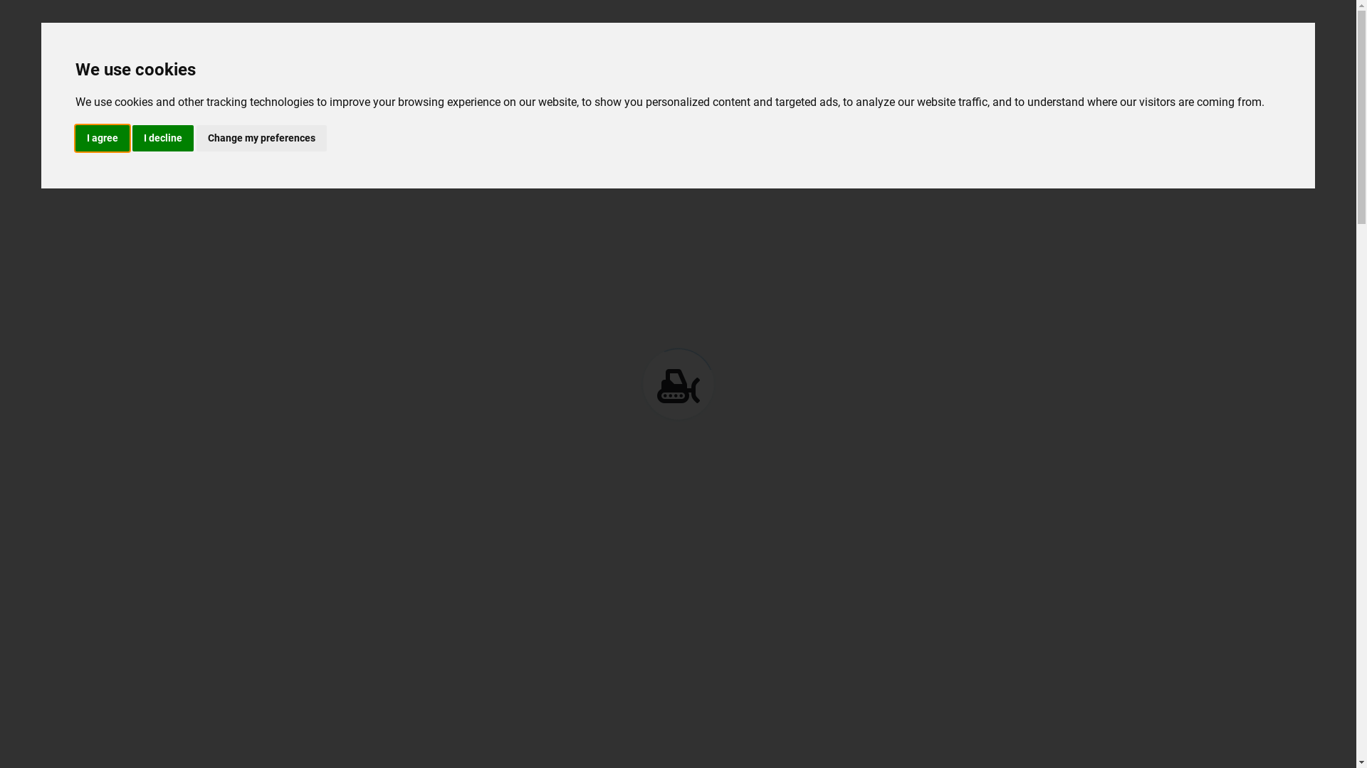 The height and width of the screenshot is (768, 1367). Describe the element at coordinates (313, 535) in the screenshot. I see `Search Results` at that location.